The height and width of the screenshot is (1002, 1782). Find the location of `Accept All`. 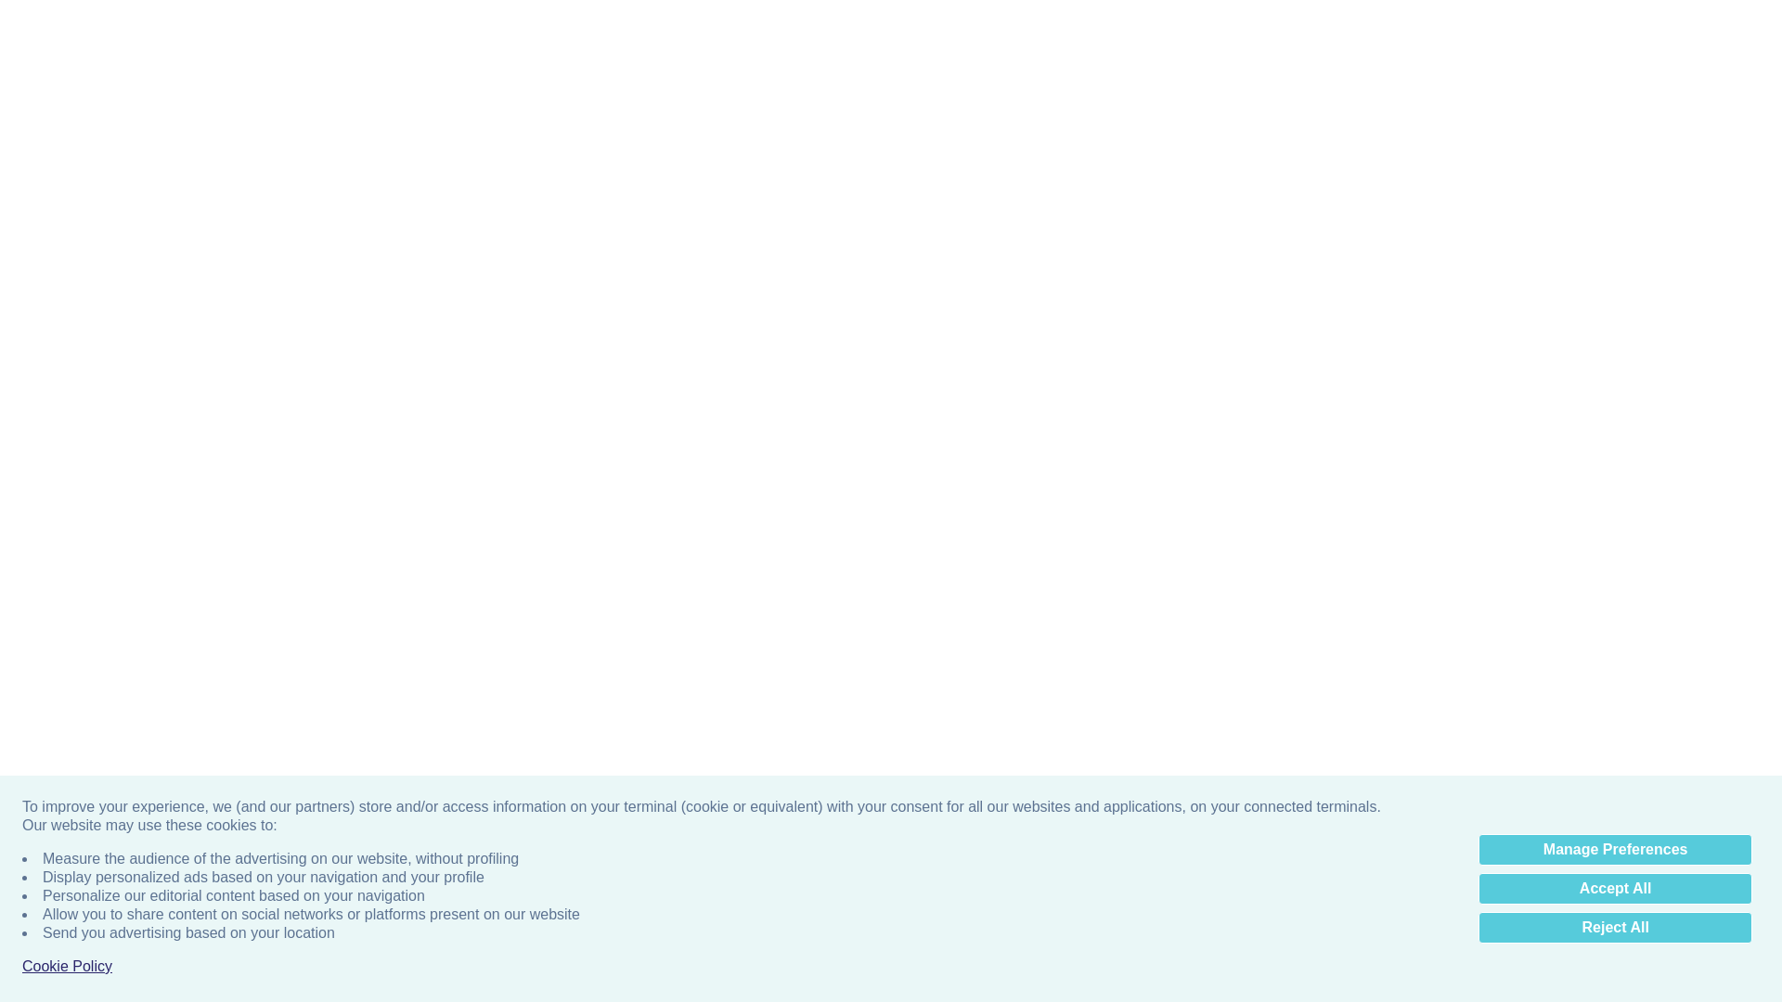

Accept All is located at coordinates (1615, 889).